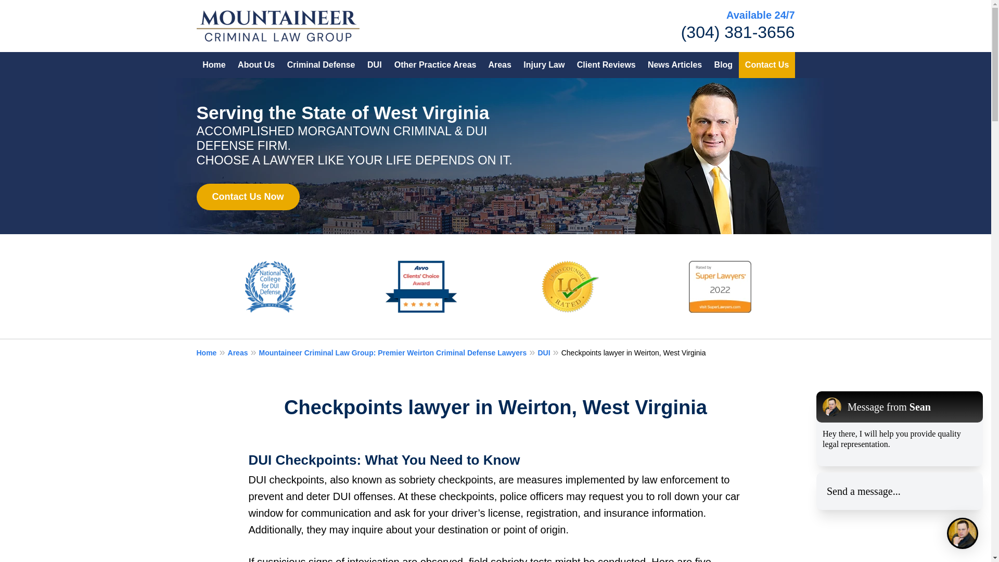 The height and width of the screenshot is (562, 999). What do you see at coordinates (375, 65) in the screenshot?
I see `DUI` at bounding box center [375, 65].